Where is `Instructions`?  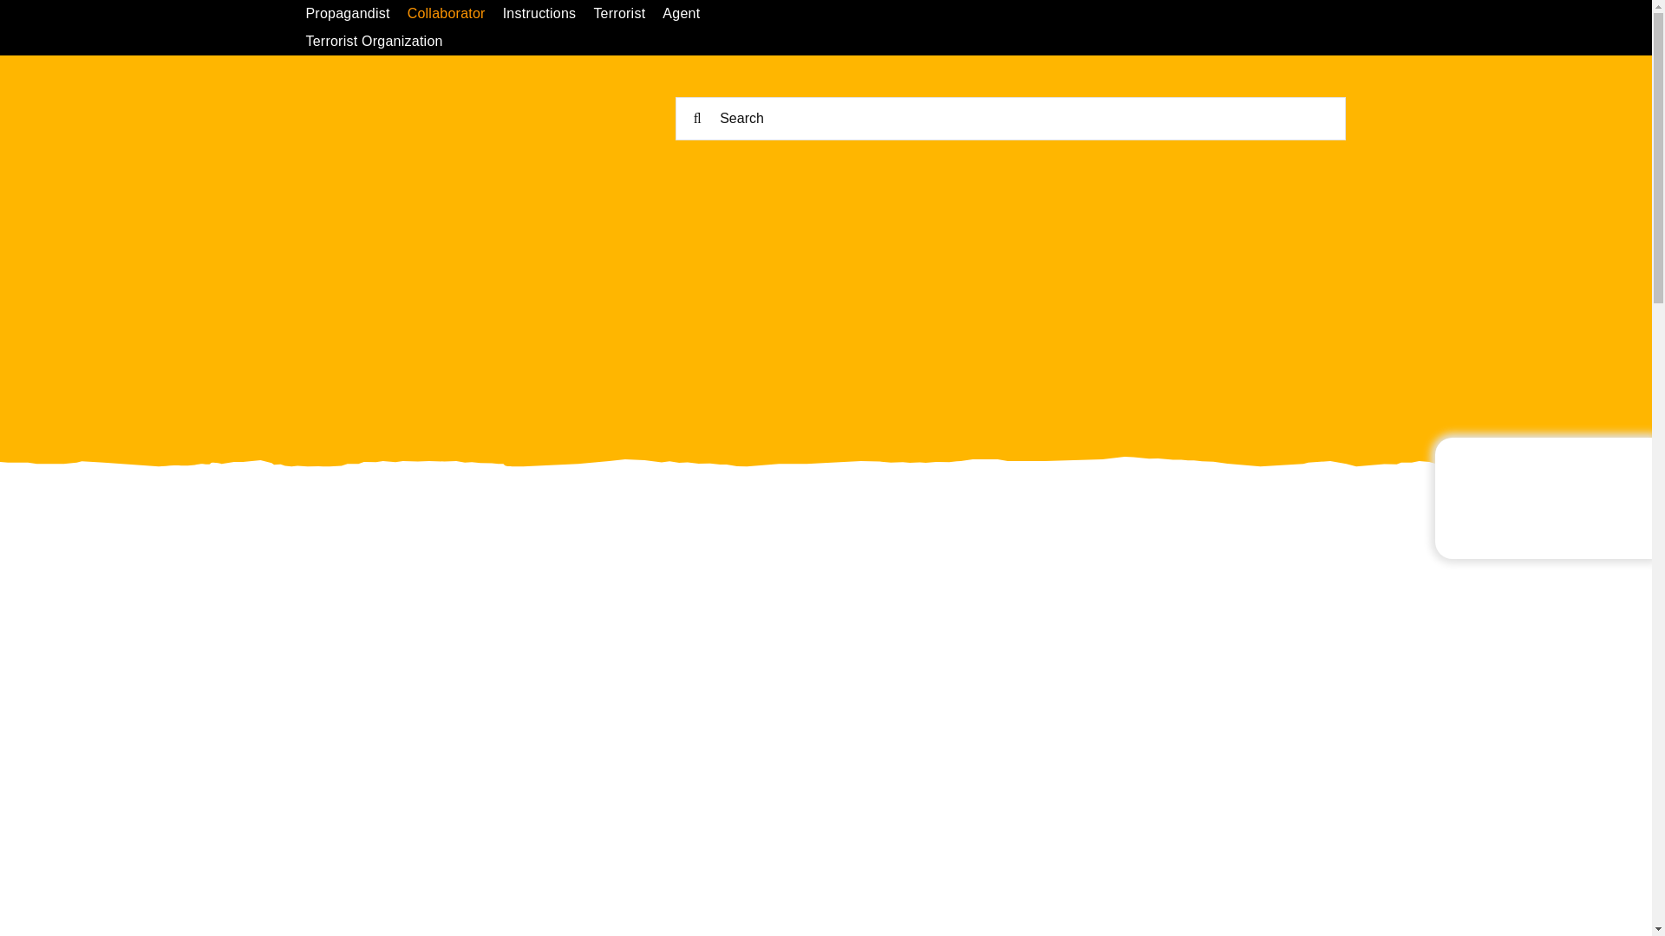
Instructions is located at coordinates (548, 14).